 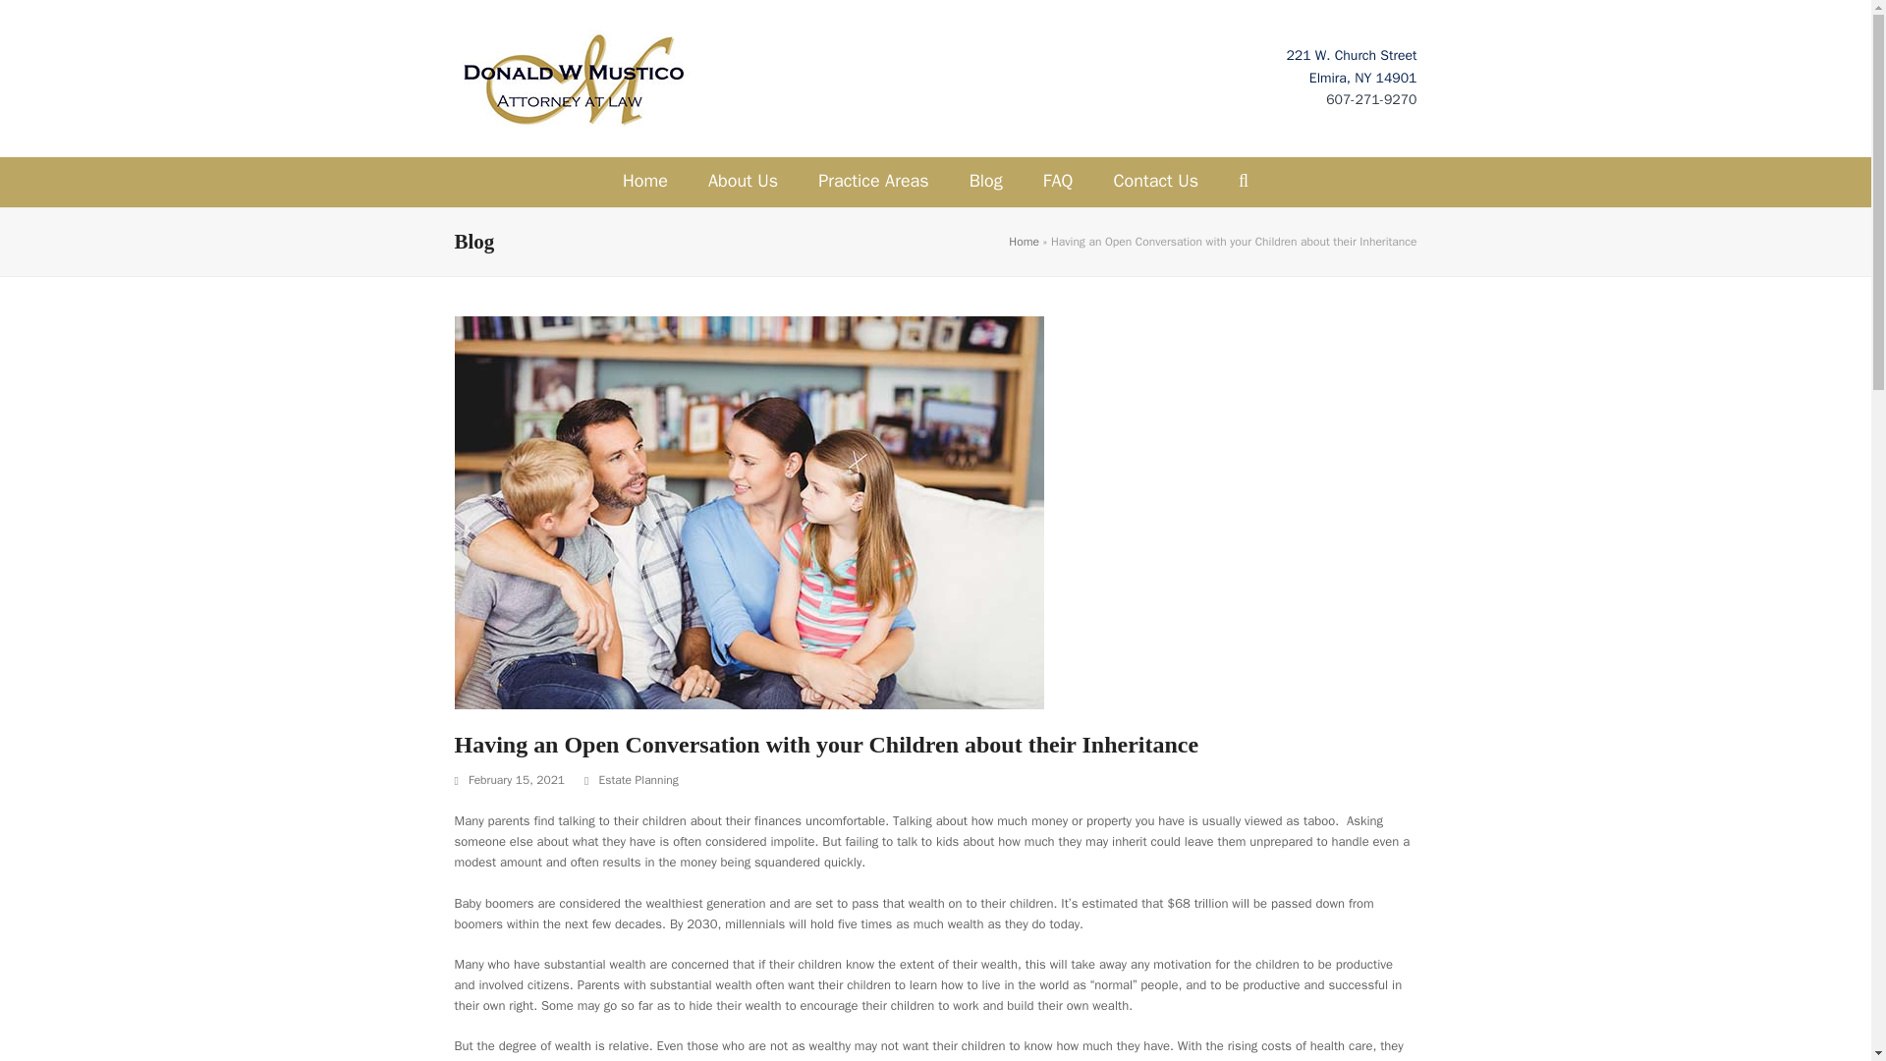 What do you see at coordinates (637, 780) in the screenshot?
I see `Estate Planning` at bounding box center [637, 780].